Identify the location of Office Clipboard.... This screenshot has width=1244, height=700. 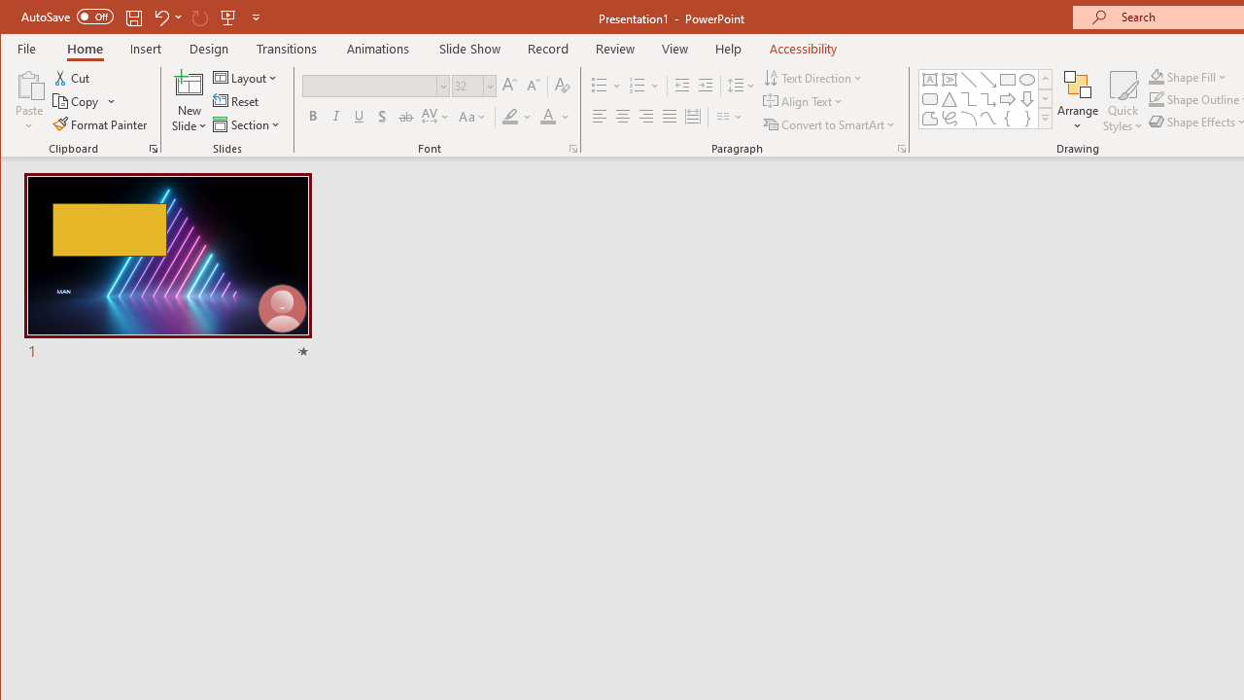
(154, 148).